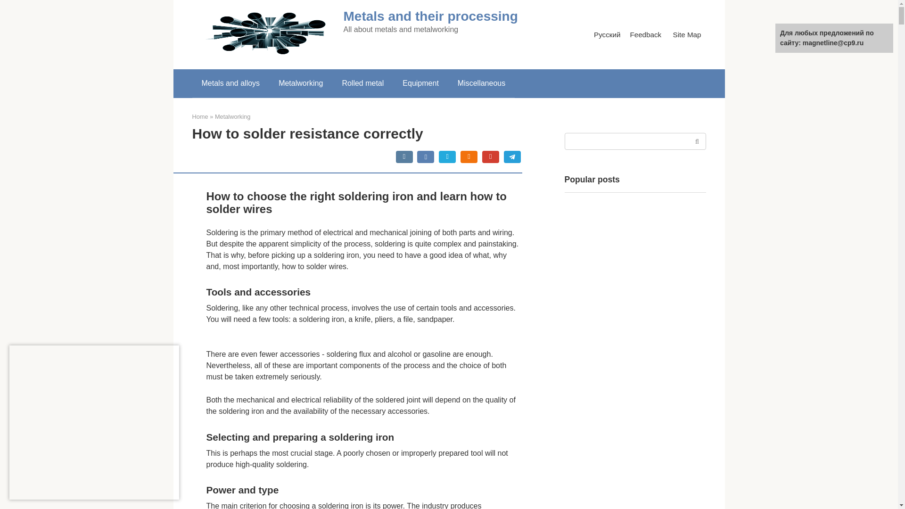  What do you see at coordinates (362, 83) in the screenshot?
I see `Rolled metal` at bounding box center [362, 83].